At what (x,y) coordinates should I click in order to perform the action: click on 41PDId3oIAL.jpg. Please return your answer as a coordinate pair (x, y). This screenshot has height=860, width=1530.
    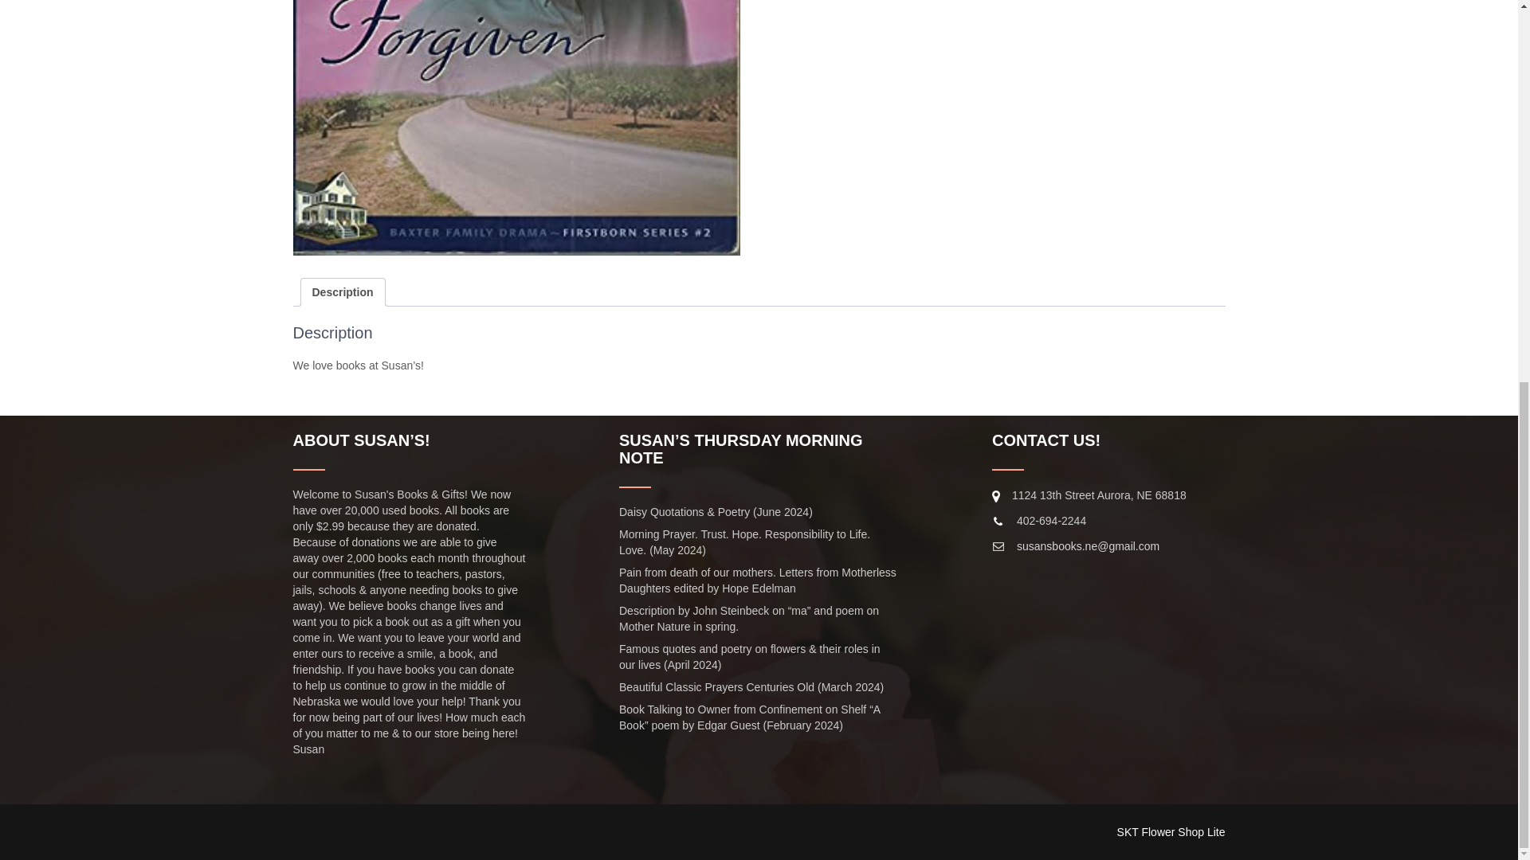
    Looking at the image, I should click on (516, 127).